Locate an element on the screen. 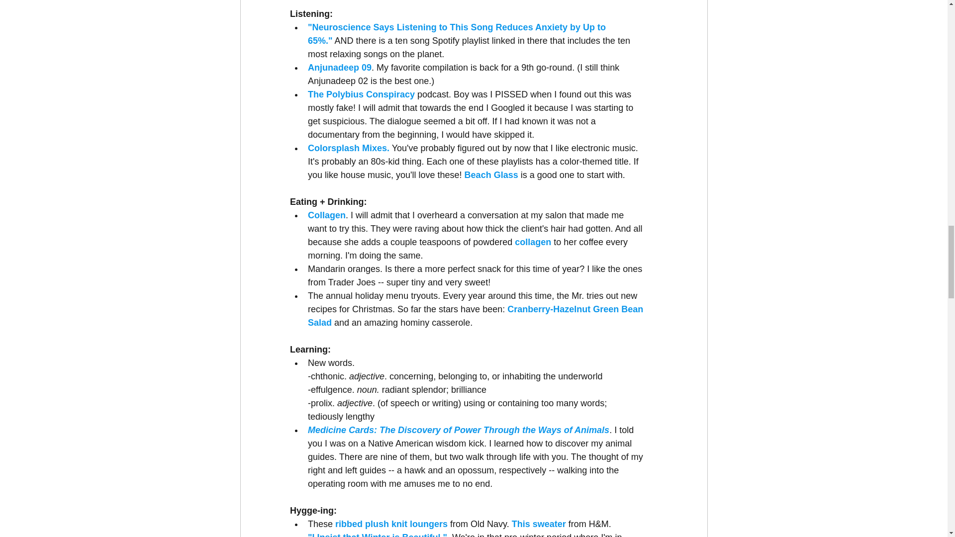 Image resolution: width=955 pixels, height=537 pixels. This sweater is located at coordinates (538, 524).